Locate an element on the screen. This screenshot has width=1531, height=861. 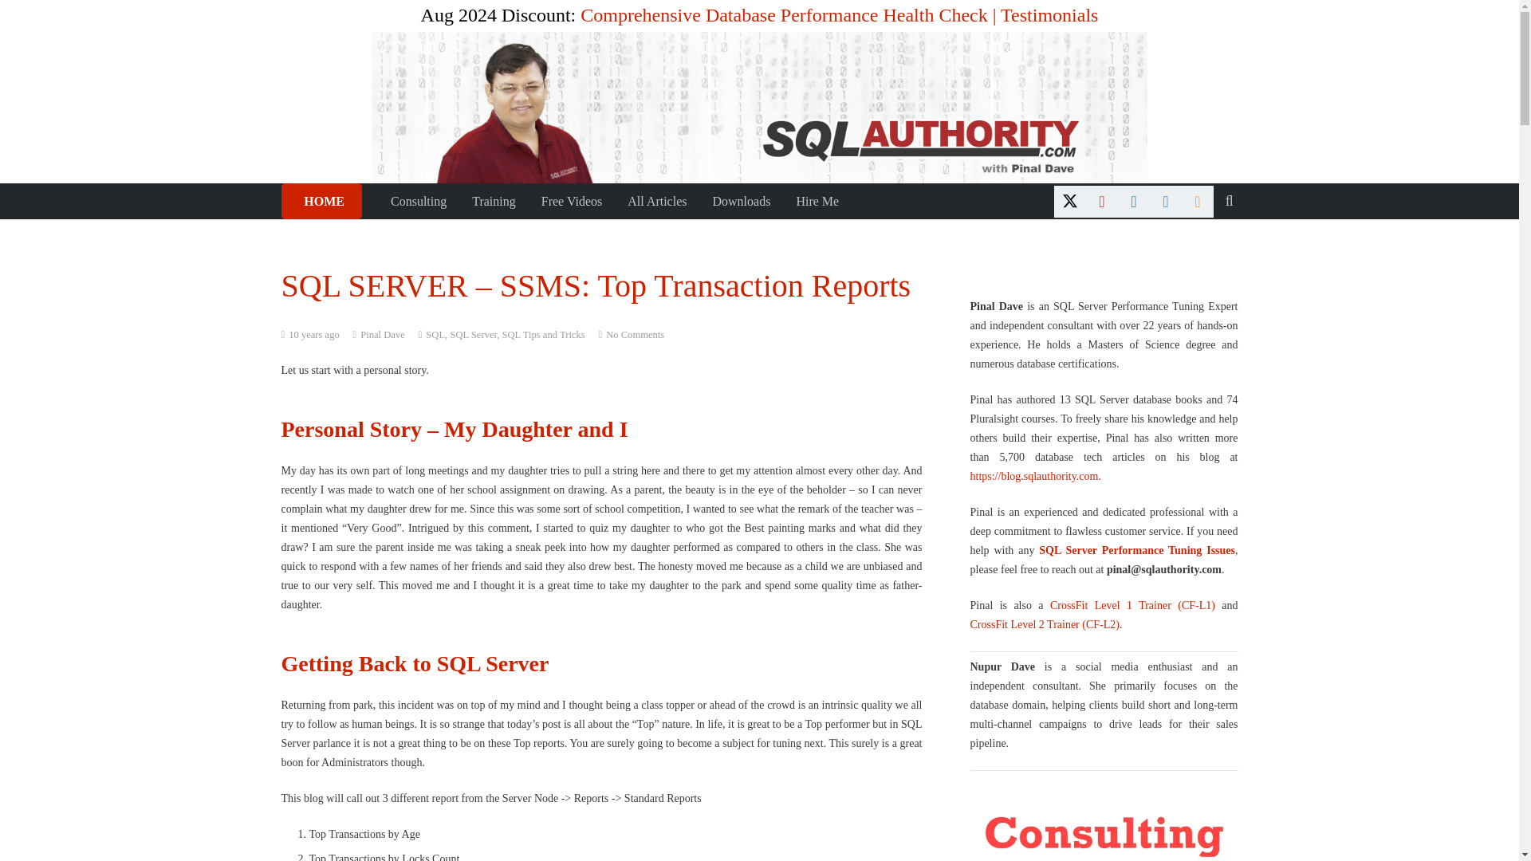
Consulting is located at coordinates (419, 201).